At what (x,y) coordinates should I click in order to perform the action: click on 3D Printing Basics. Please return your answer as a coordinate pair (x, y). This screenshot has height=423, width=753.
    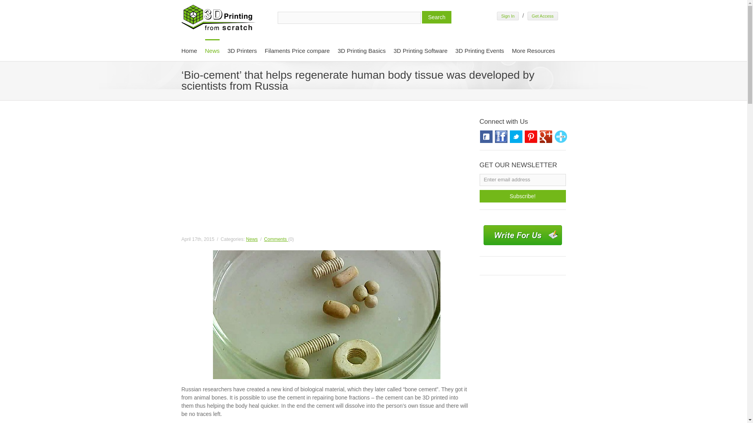
    Looking at the image, I should click on (362, 50).